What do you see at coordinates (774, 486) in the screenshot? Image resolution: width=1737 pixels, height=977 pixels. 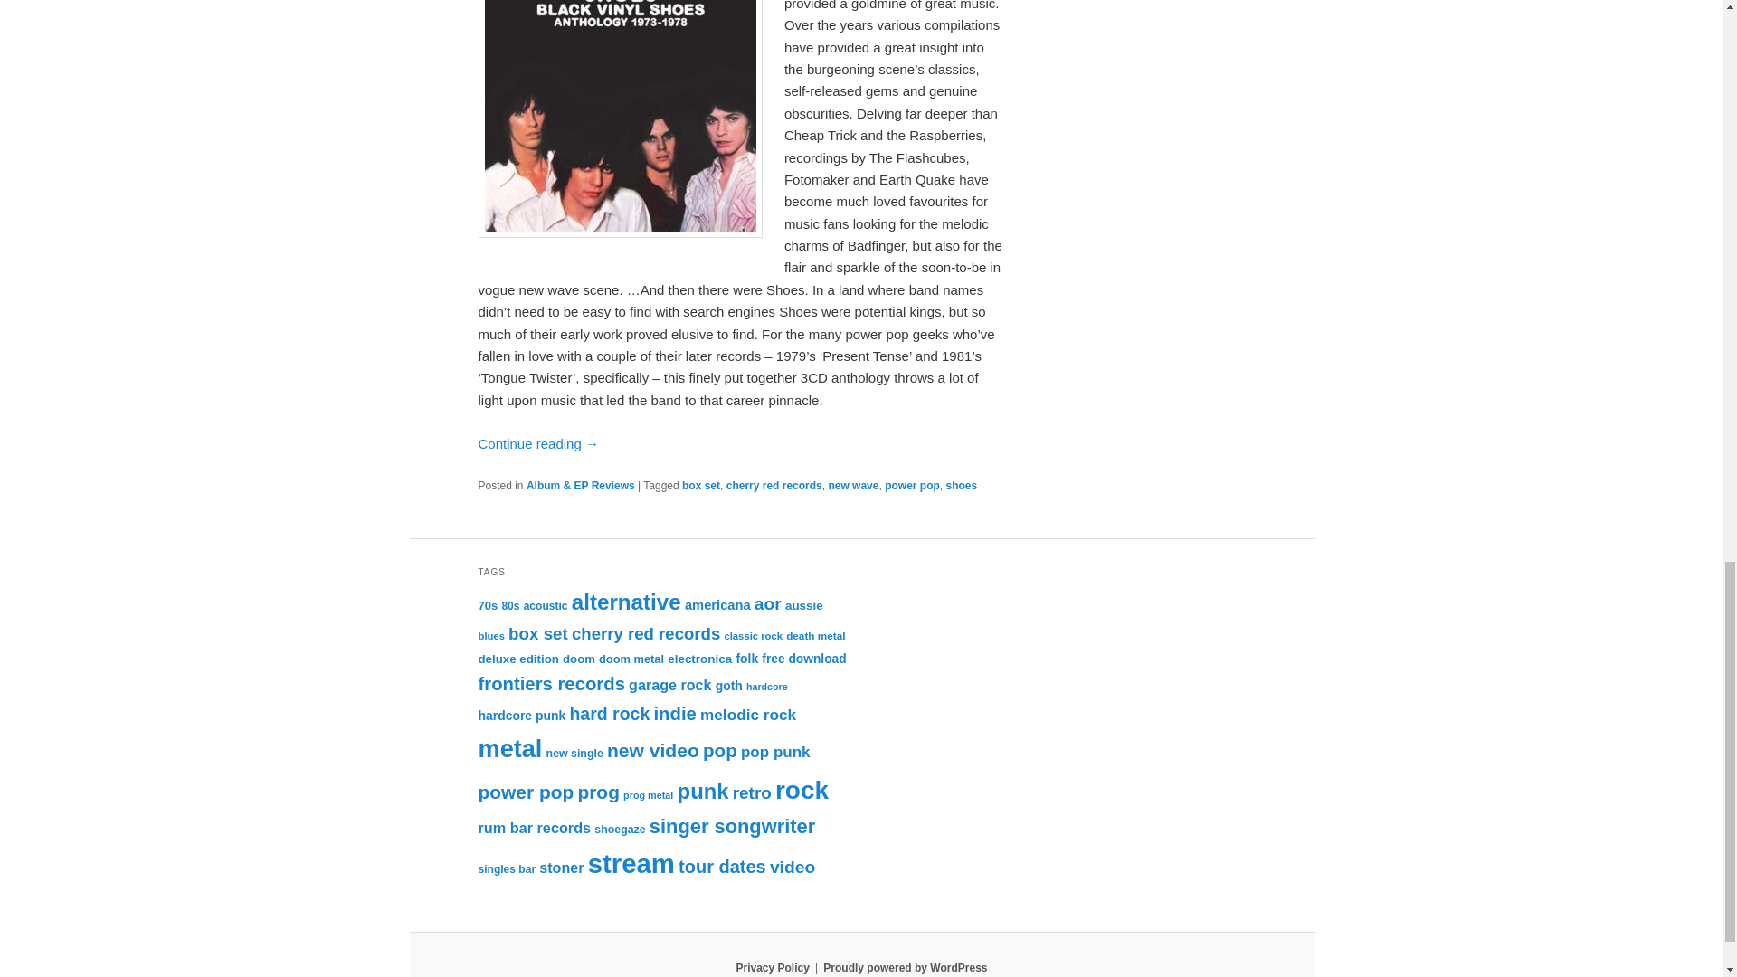 I see `cherry red records` at bounding box center [774, 486].